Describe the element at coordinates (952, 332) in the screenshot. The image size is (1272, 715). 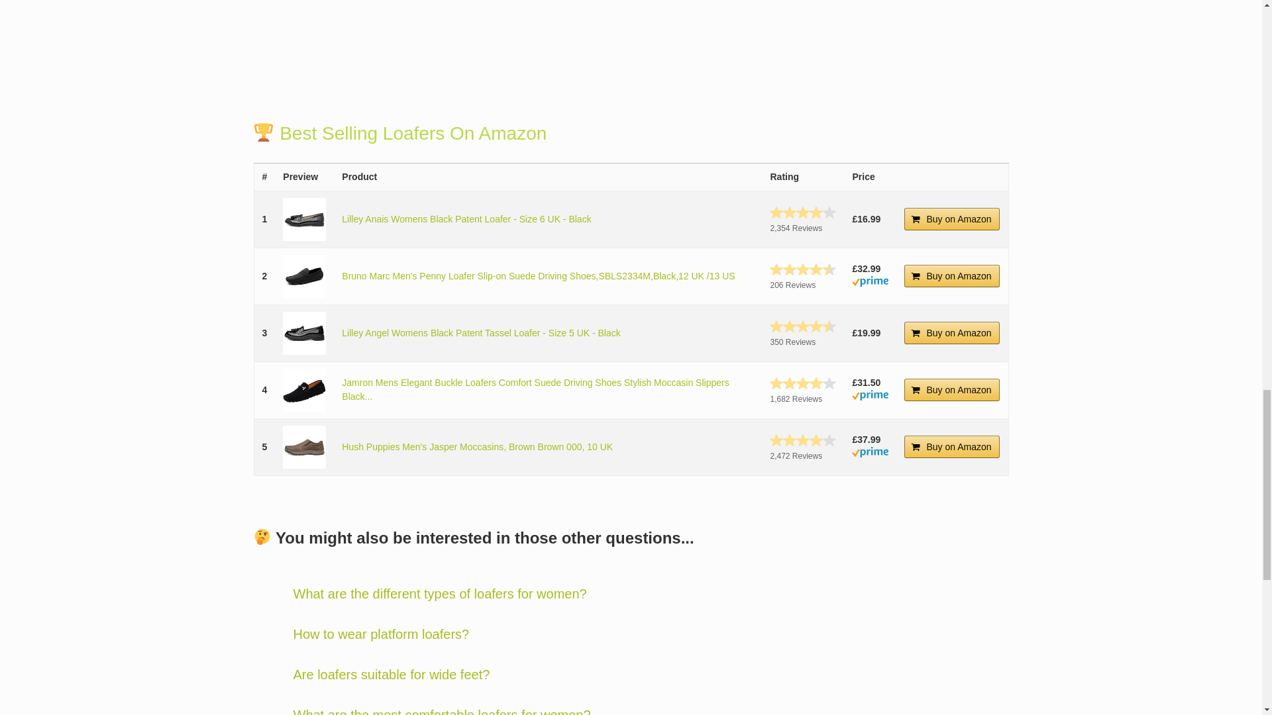
I see `Buy on Amazon` at that location.